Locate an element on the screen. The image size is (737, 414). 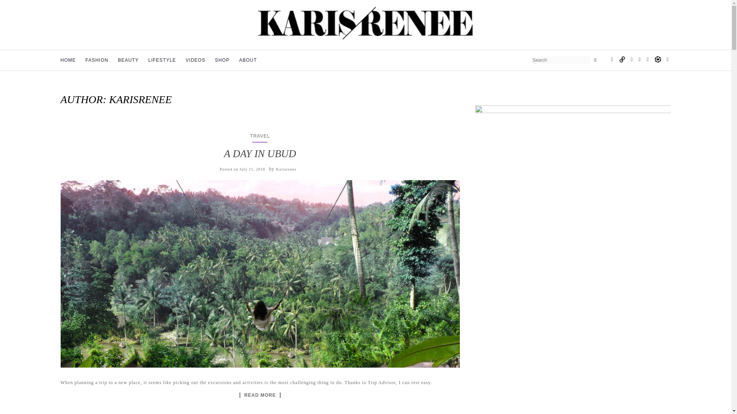
BEAUTY is located at coordinates (128, 61).